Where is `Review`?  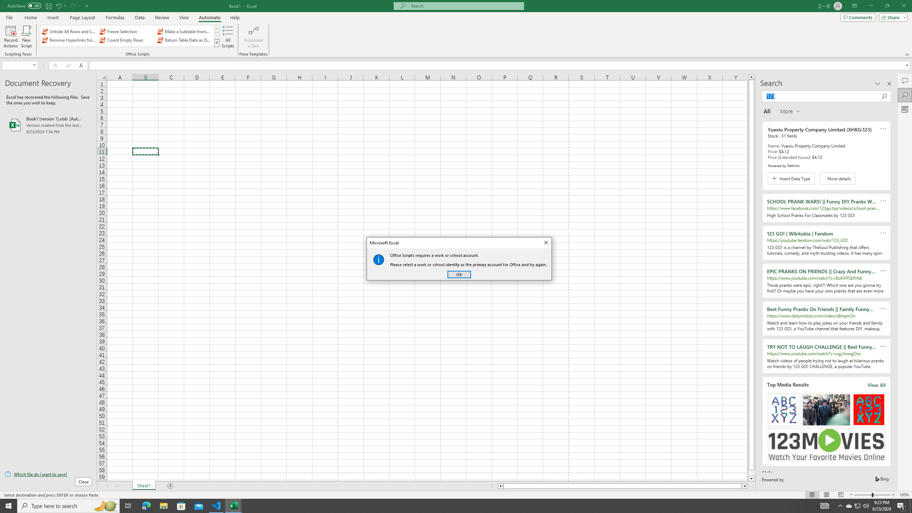 Review is located at coordinates (162, 17).